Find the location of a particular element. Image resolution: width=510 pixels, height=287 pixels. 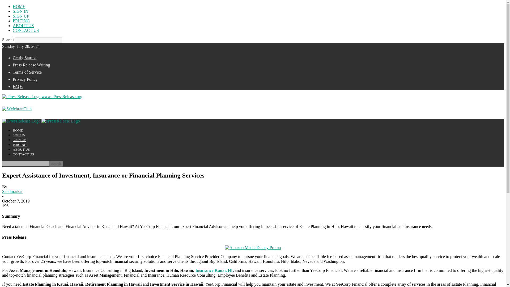

Insurance Kauai, HI is located at coordinates (214, 270).